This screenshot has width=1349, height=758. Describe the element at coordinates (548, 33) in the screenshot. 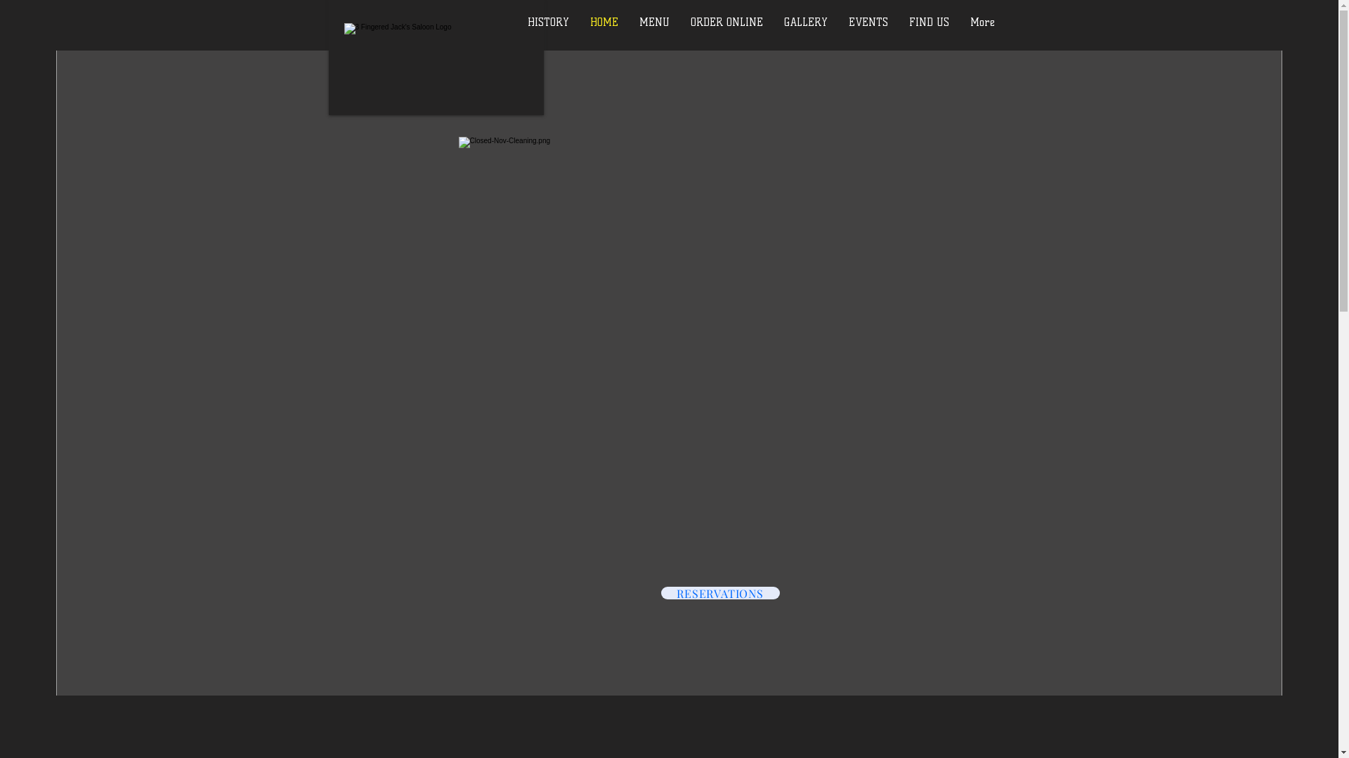

I see `HISTORY` at that location.